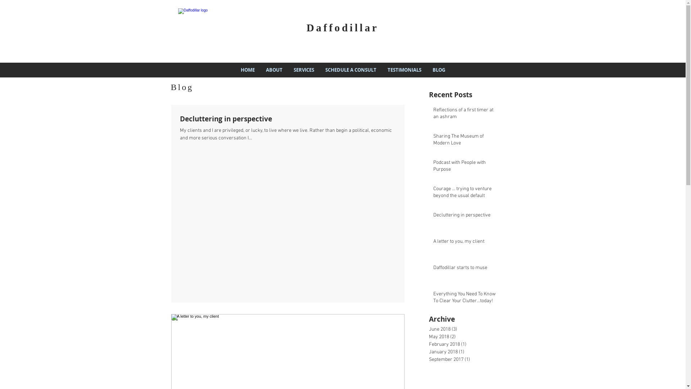  What do you see at coordinates (467, 329) in the screenshot?
I see `June 2018 (3)` at bounding box center [467, 329].